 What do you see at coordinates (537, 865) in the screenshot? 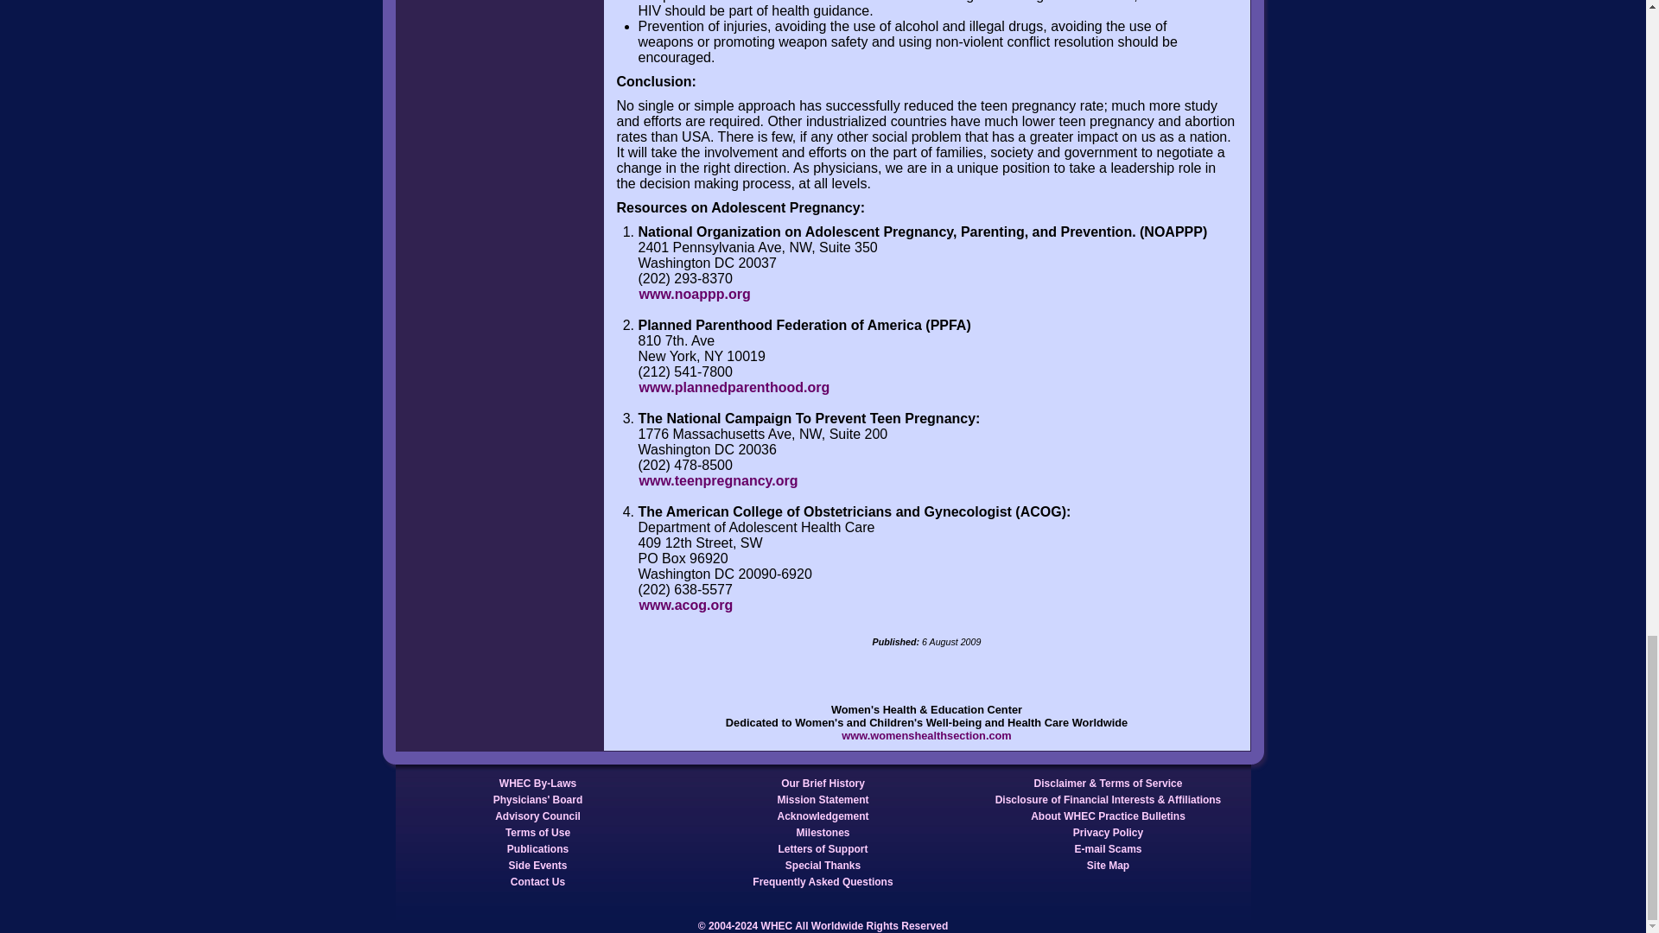
I see `Side Events` at bounding box center [537, 865].